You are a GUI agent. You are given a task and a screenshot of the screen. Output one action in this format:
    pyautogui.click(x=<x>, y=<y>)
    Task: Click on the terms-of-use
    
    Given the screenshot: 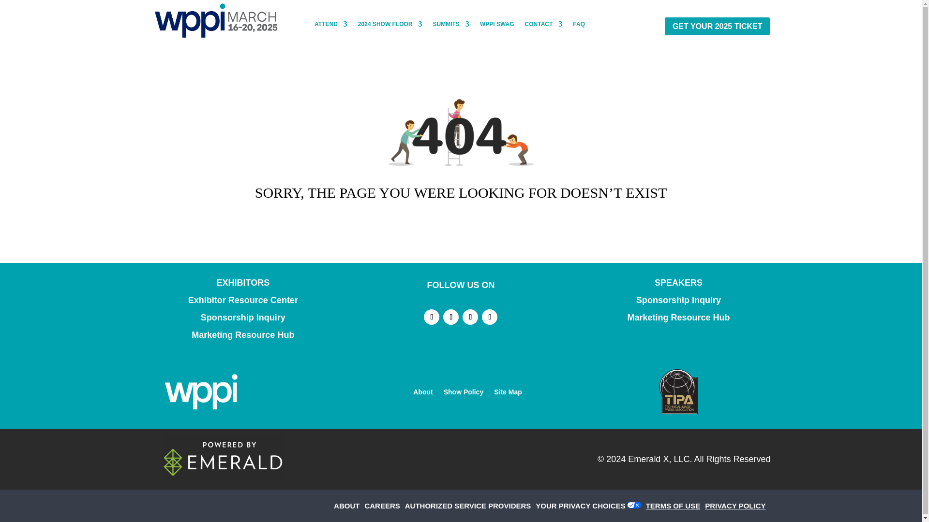 What is the action you would take?
    pyautogui.click(x=675, y=506)
    